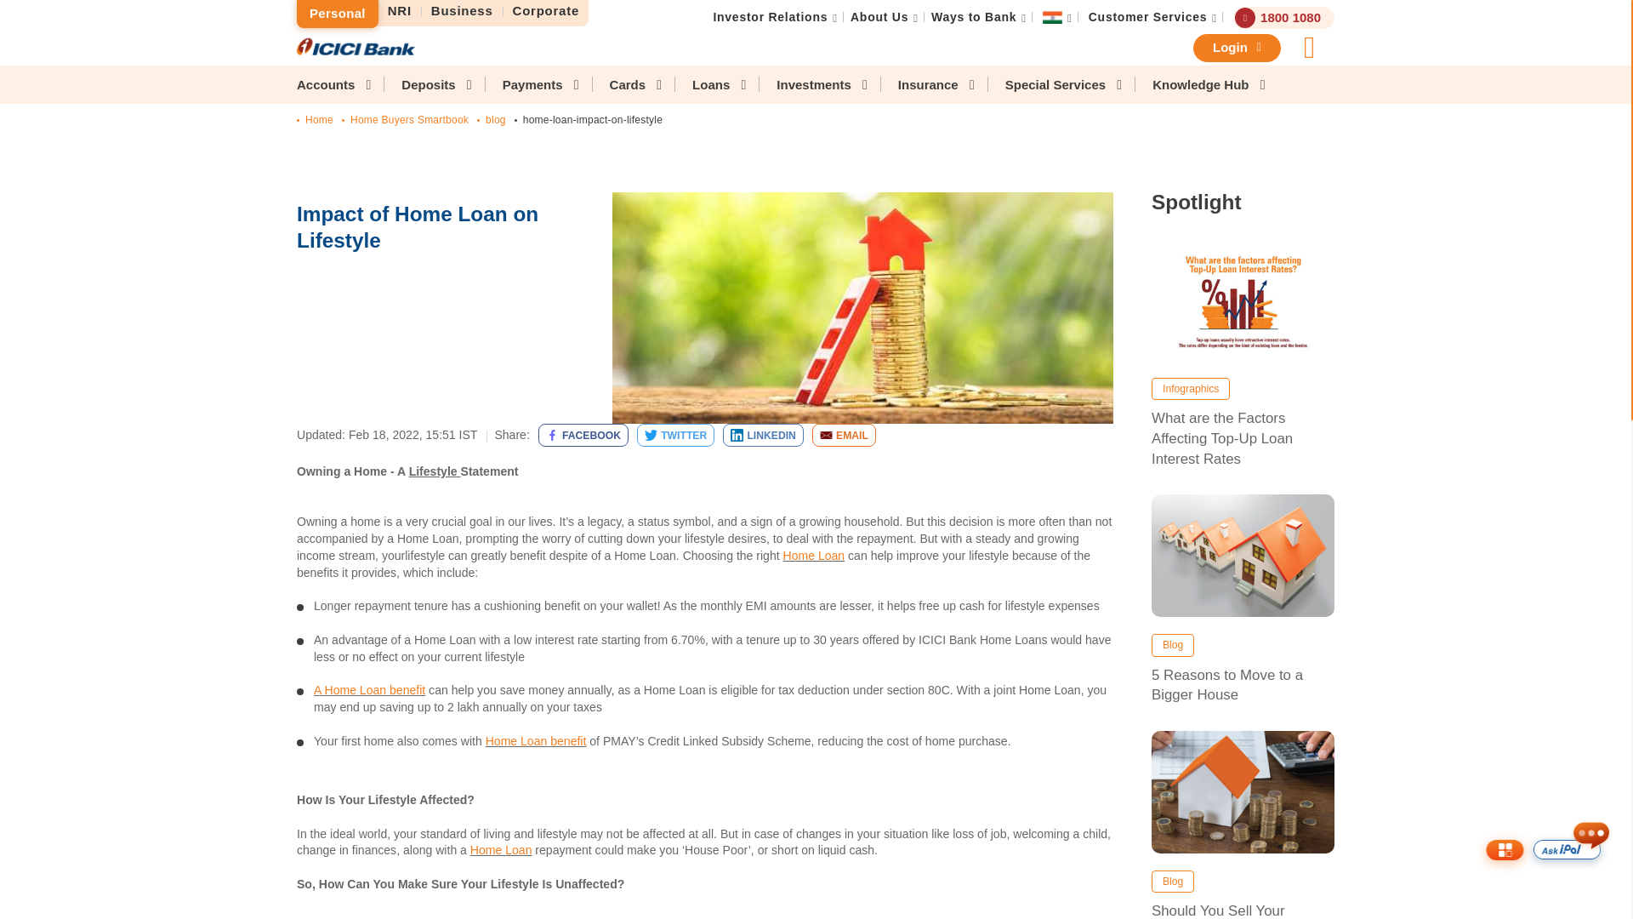 The height and width of the screenshot is (919, 1633). What do you see at coordinates (879, 17) in the screenshot?
I see `About Us` at bounding box center [879, 17].